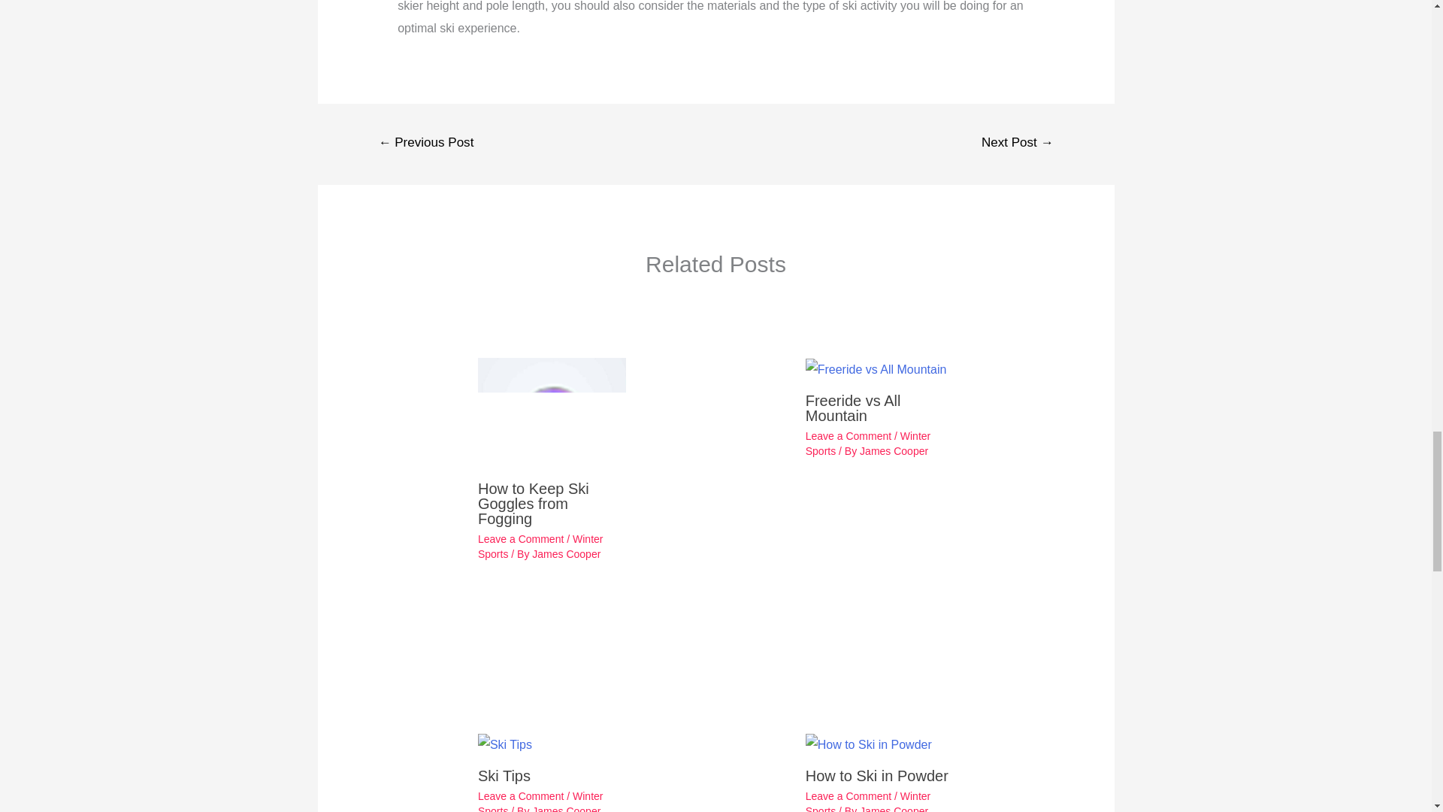  What do you see at coordinates (566, 554) in the screenshot?
I see `View all posts by James Cooper` at bounding box center [566, 554].